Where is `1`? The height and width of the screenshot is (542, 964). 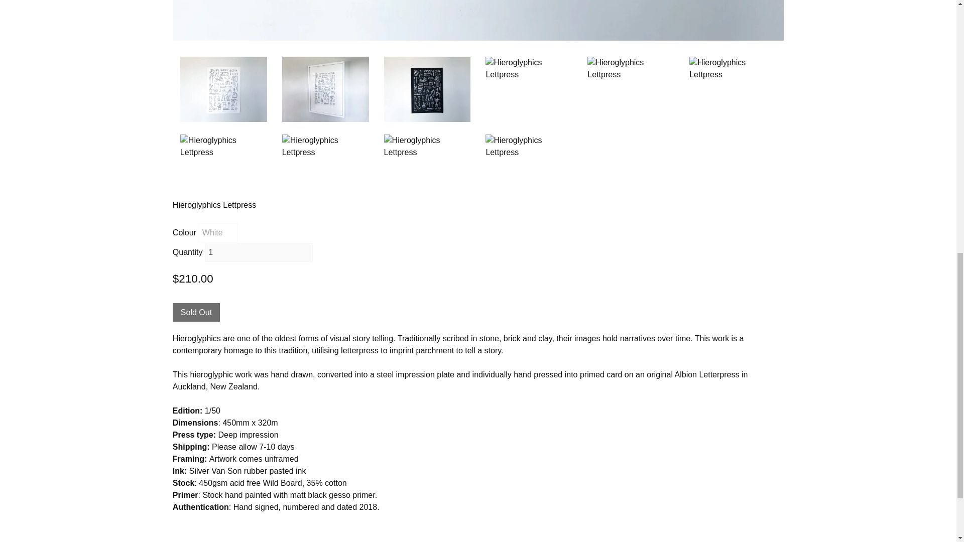 1 is located at coordinates (258, 252).